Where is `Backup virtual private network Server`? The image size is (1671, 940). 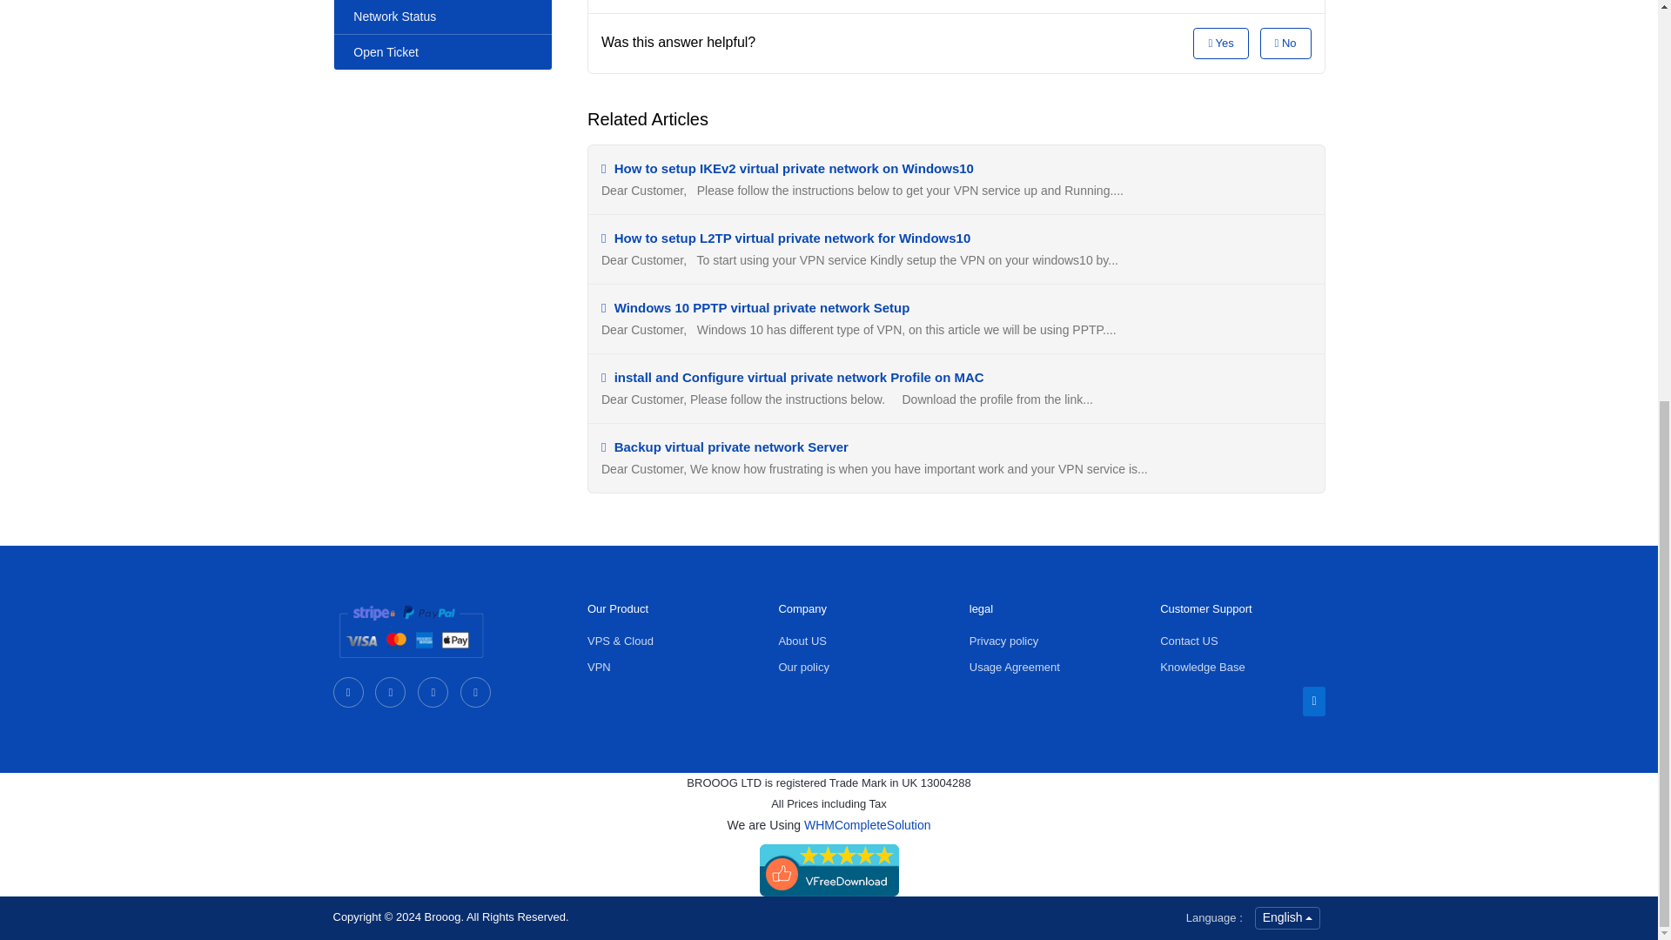 Backup virtual private network Server is located at coordinates (725, 446).